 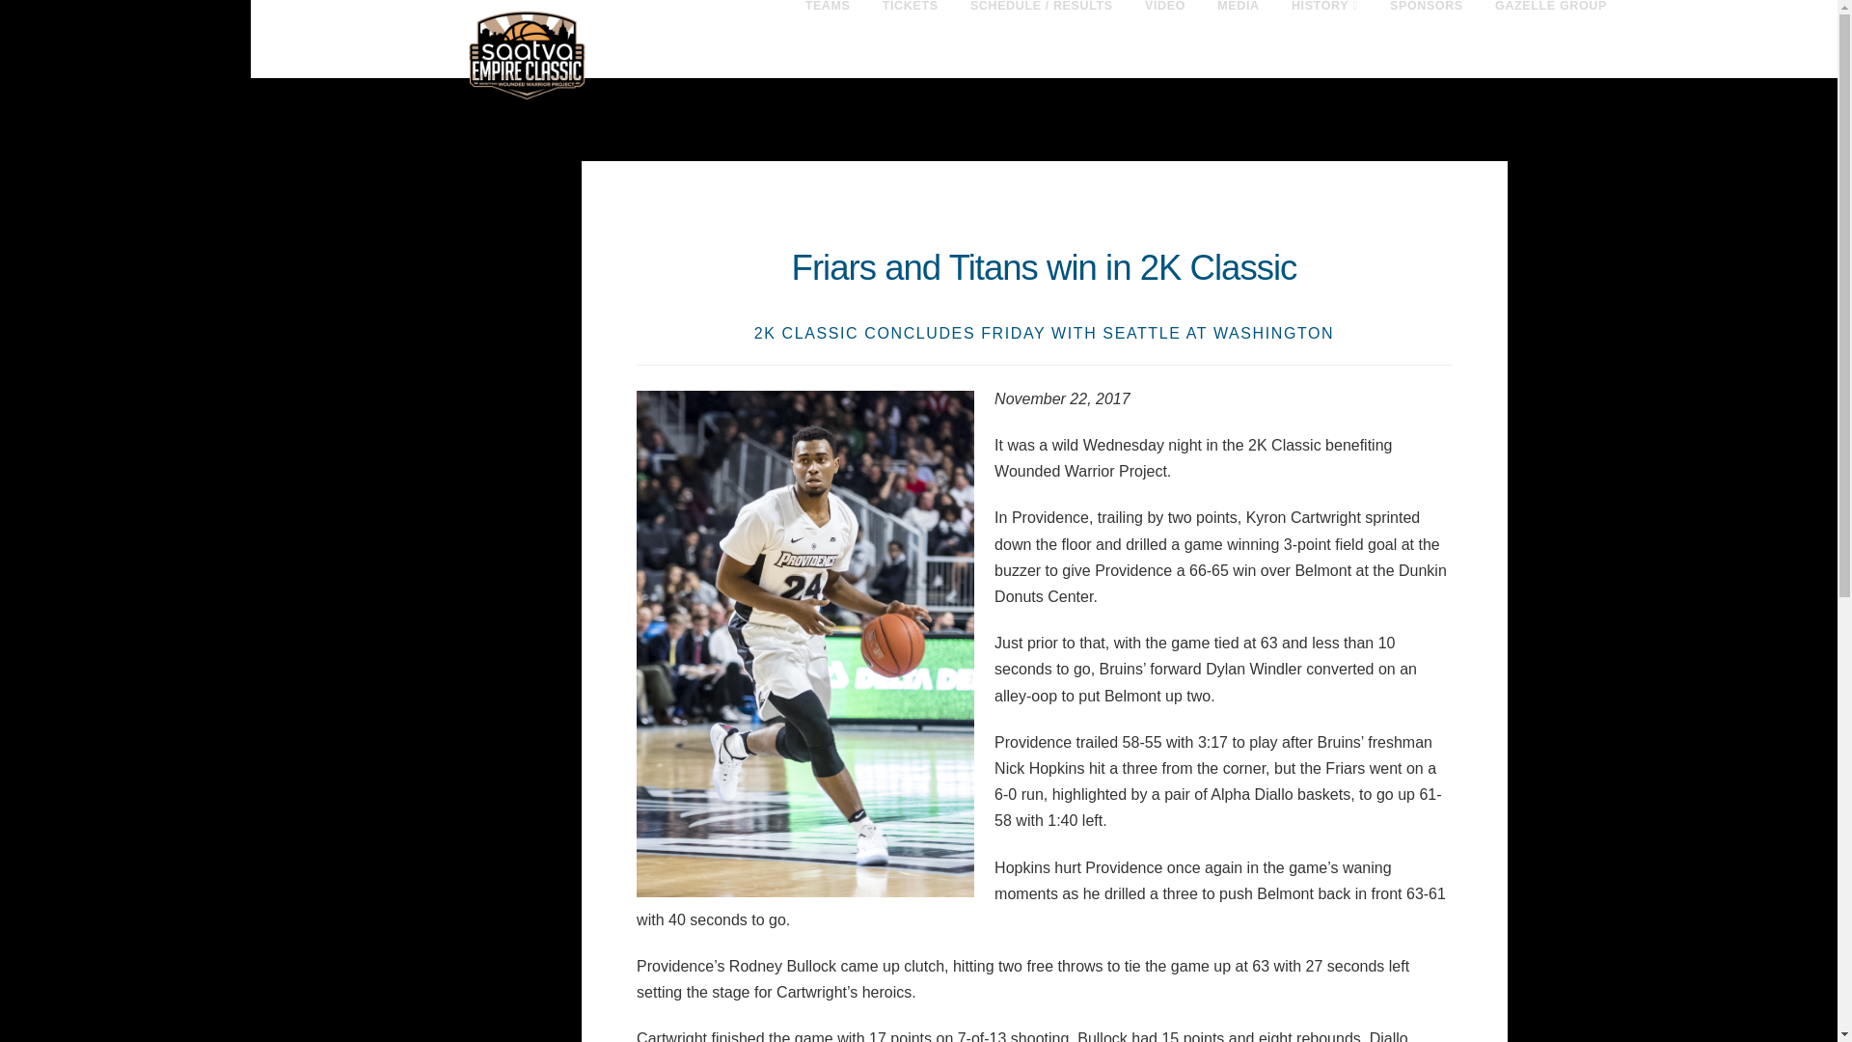 What do you see at coordinates (1163, 39) in the screenshot?
I see `VIDEO` at bounding box center [1163, 39].